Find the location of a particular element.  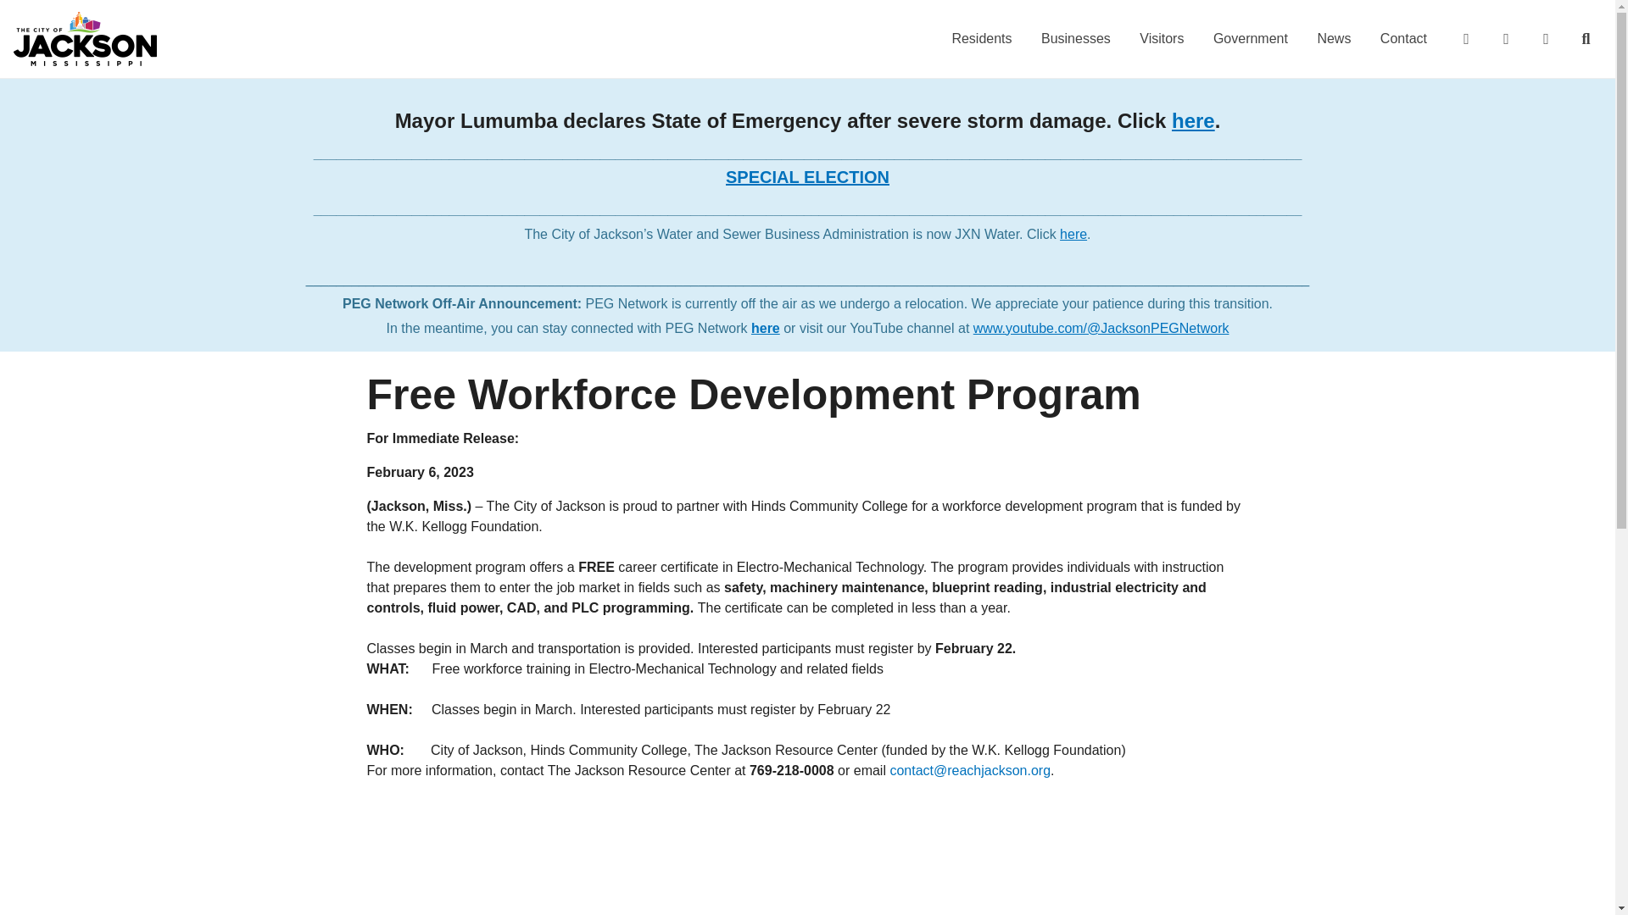

SPECIAL ELECTION is located at coordinates (807, 176).